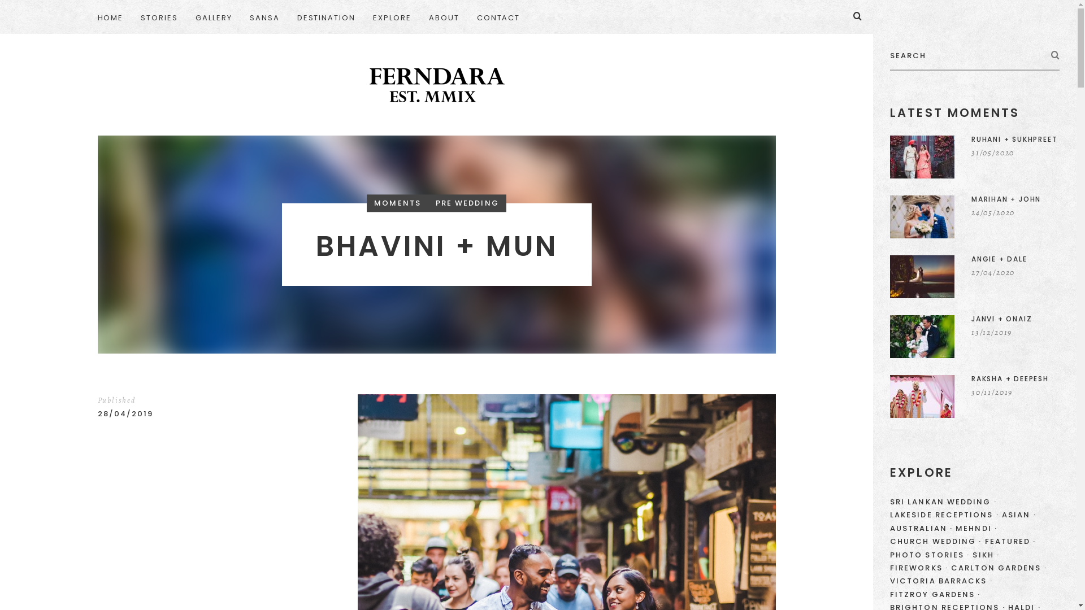 The image size is (1085, 610). I want to click on VICTORIA BARRACKS, so click(941, 581).